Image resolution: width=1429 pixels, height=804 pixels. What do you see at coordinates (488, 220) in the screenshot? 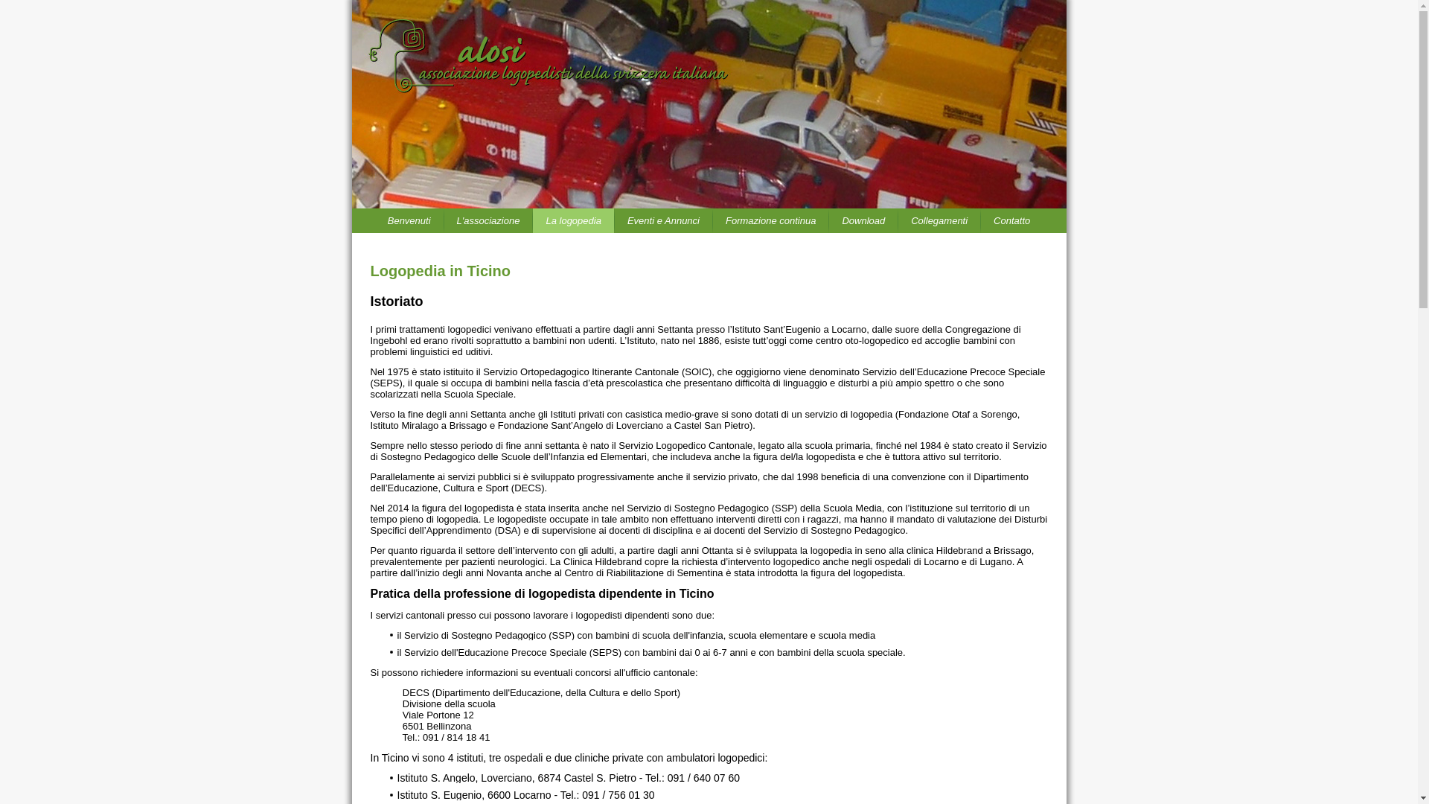
I see `L'associazione` at bounding box center [488, 220].